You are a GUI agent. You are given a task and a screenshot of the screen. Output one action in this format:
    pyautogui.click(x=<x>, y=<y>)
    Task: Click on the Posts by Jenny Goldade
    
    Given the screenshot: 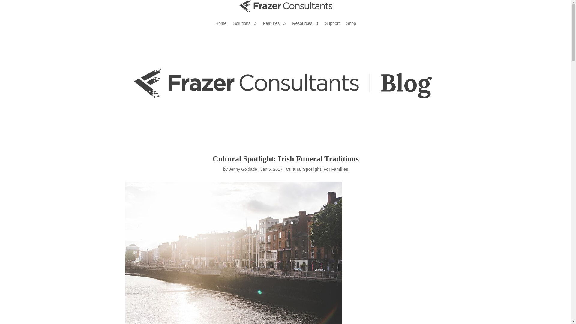 What is the action you would take?
    pyautogui.click(x=243, y=169)
    